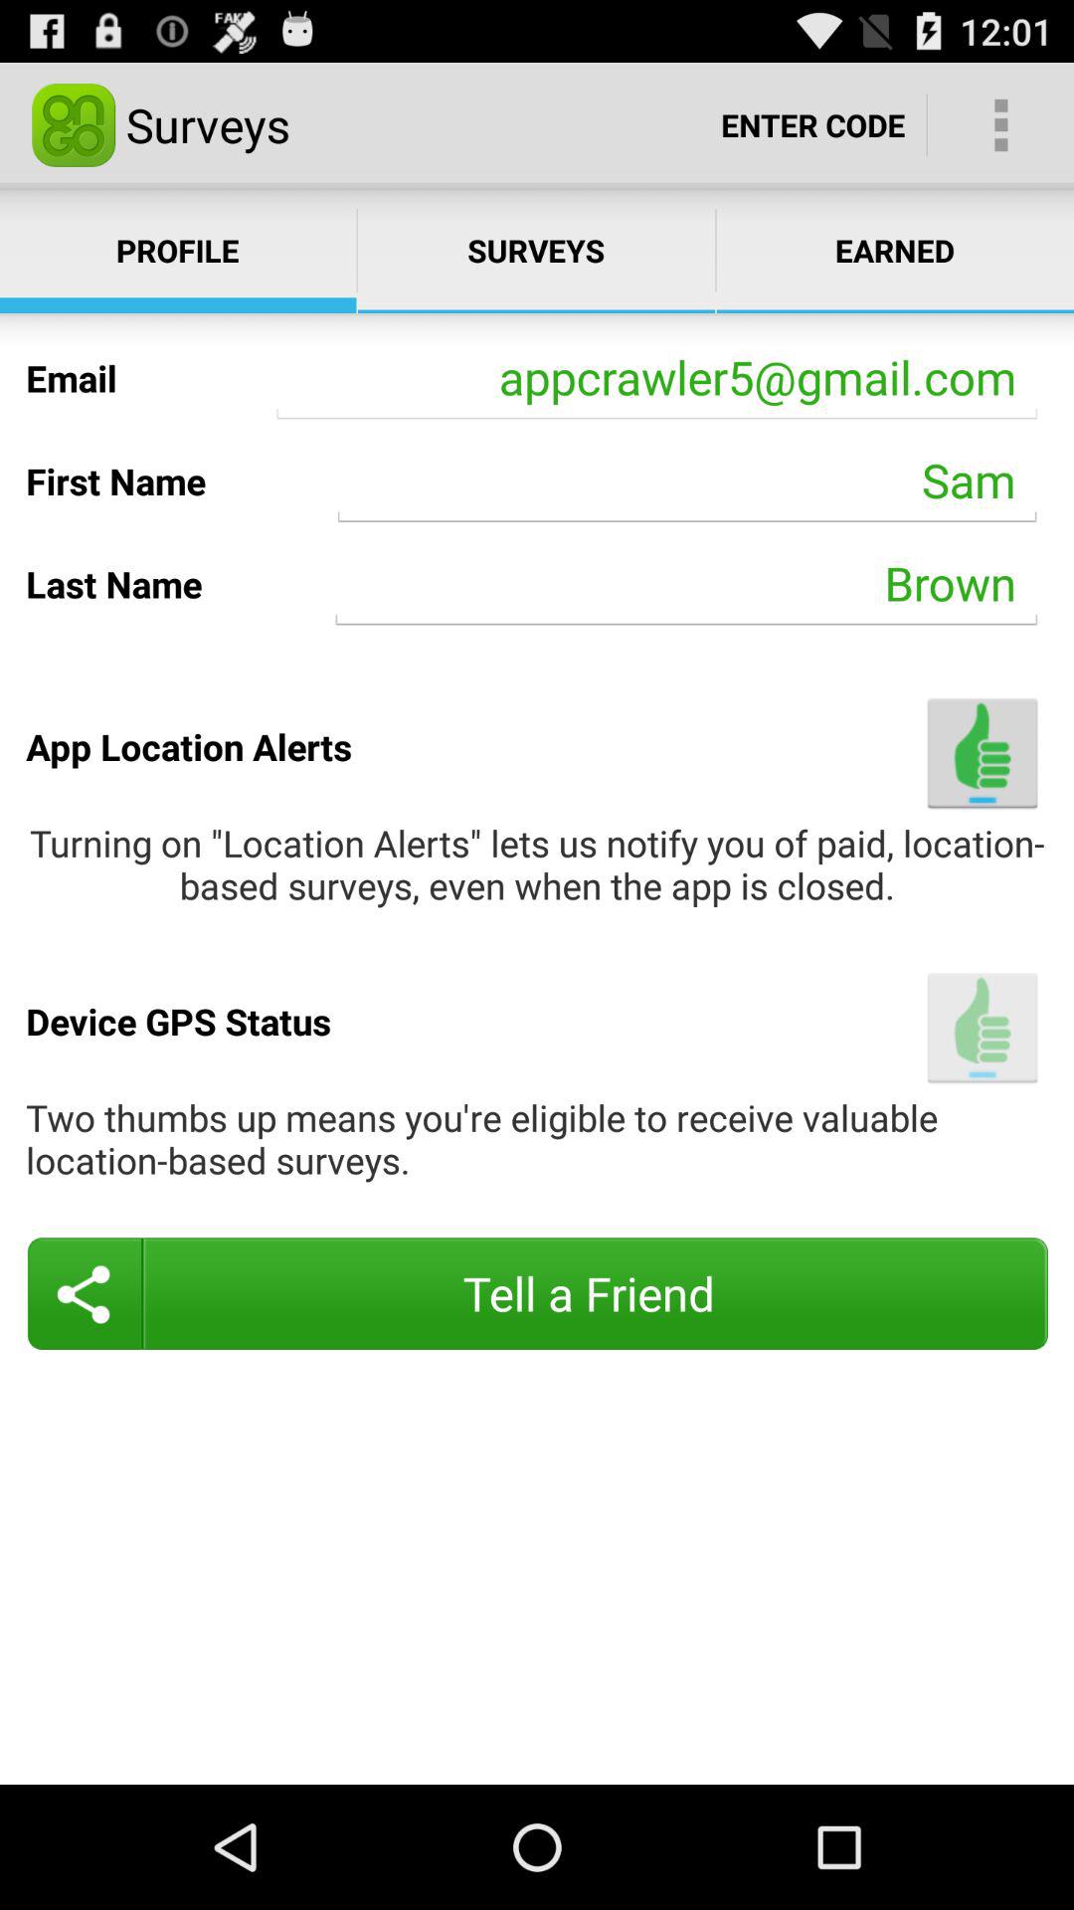 The width and height of the screenshot is (1074, 1910). What do you see at coordinates (983, 1027) in the screenshot?
I see `green thumbs up button is flashing` at bounding box center [983, 1027].